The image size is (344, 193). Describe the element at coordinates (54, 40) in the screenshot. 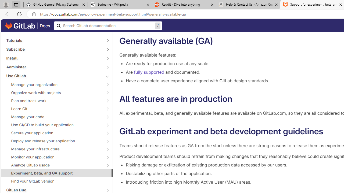

I see `Tutorials` at that location.